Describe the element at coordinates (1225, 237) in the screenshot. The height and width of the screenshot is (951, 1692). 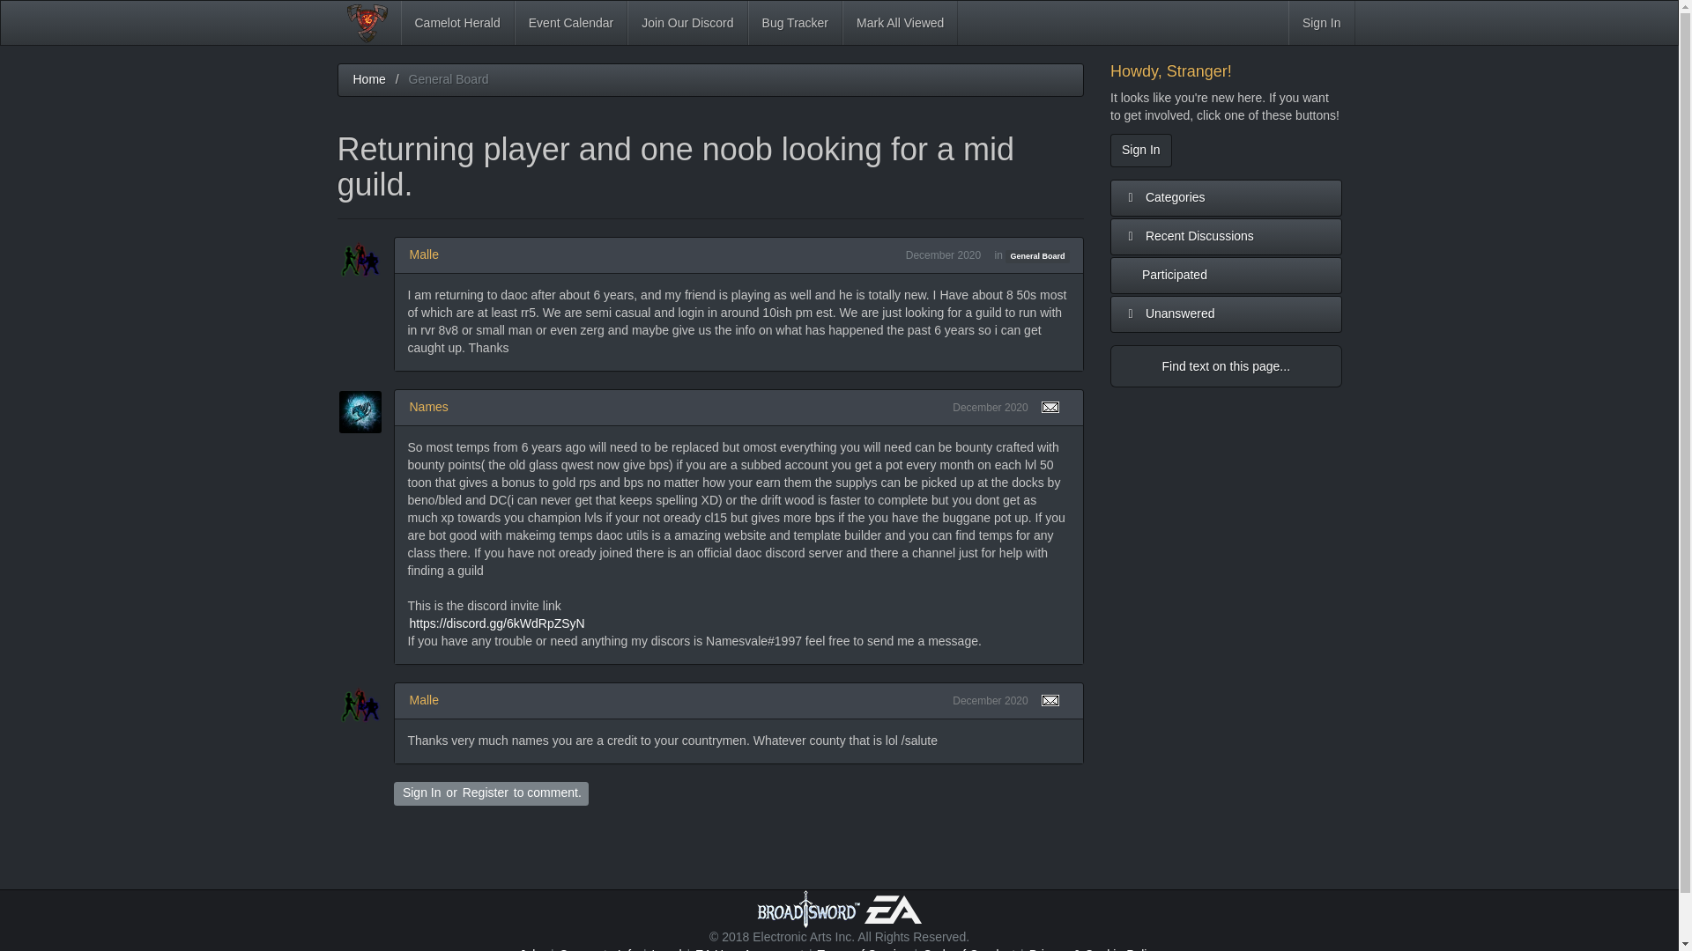
I see `Recent Discussions` at that location.